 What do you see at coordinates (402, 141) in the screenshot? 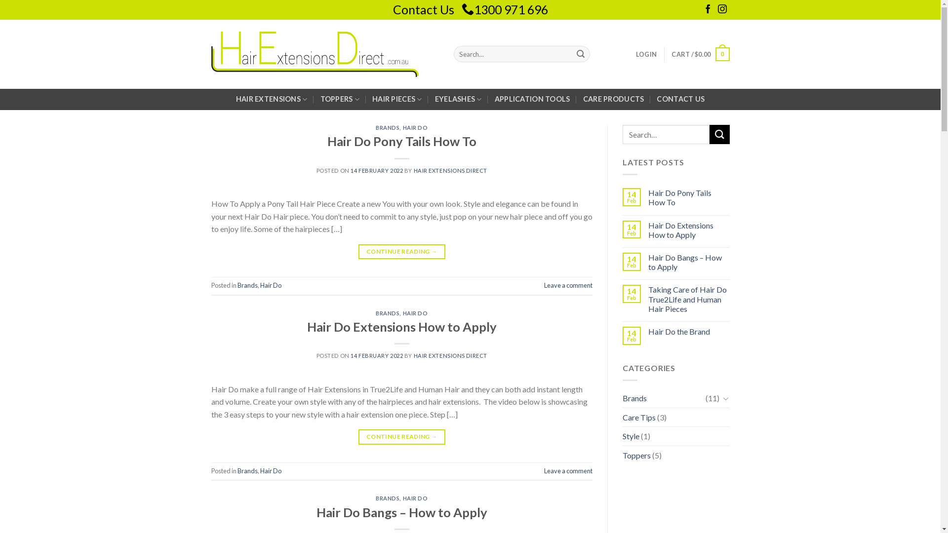
I see `Hair Do Pony Tails How To` at bounding box center [402, 141].